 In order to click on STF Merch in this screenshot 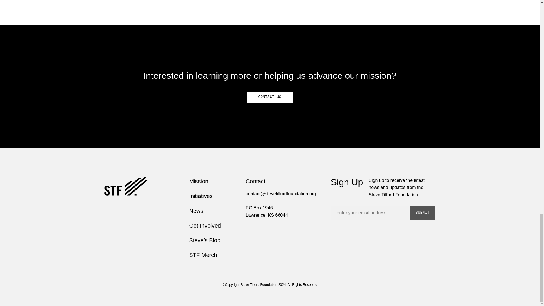, I will do `click(203, 255)`.